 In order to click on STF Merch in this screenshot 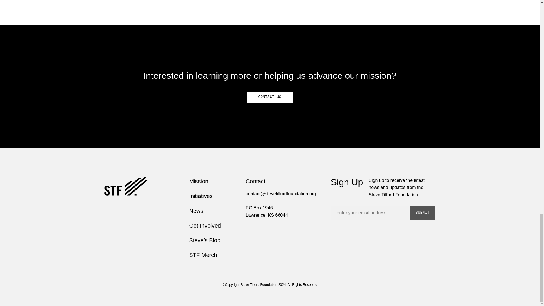, I will do `click(203, 255)`.